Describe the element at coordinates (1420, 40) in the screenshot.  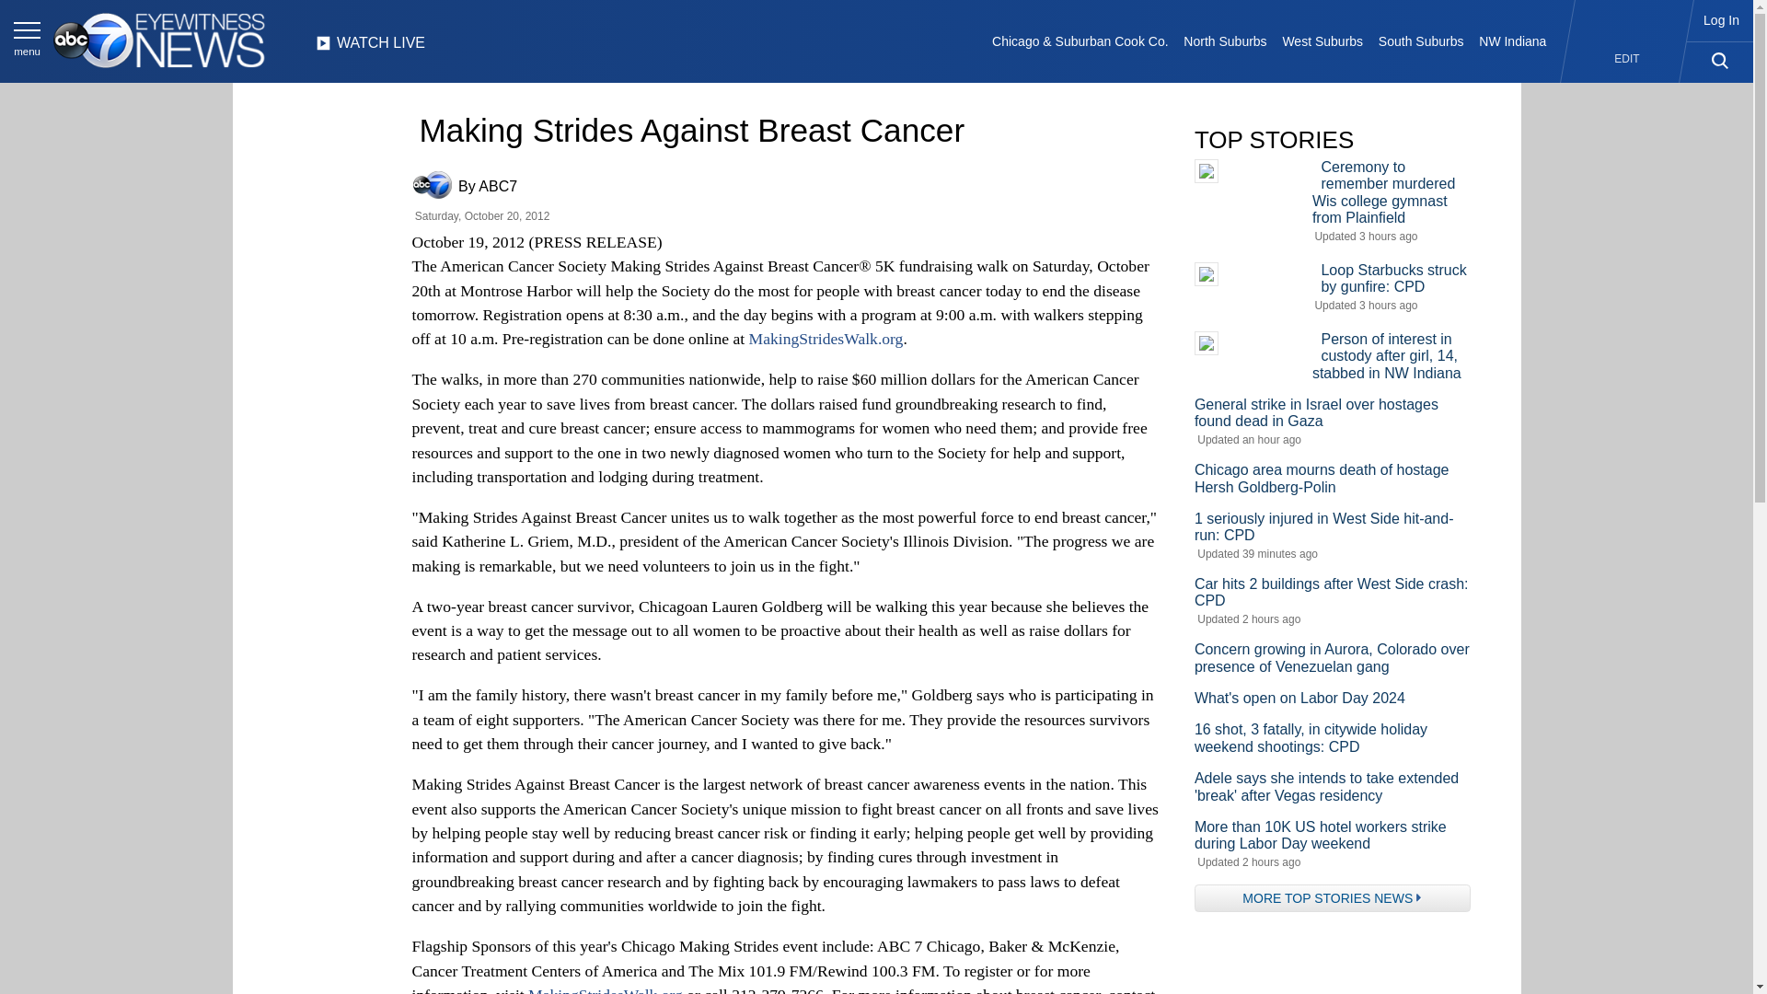
I see `South Suburbs` at that location.